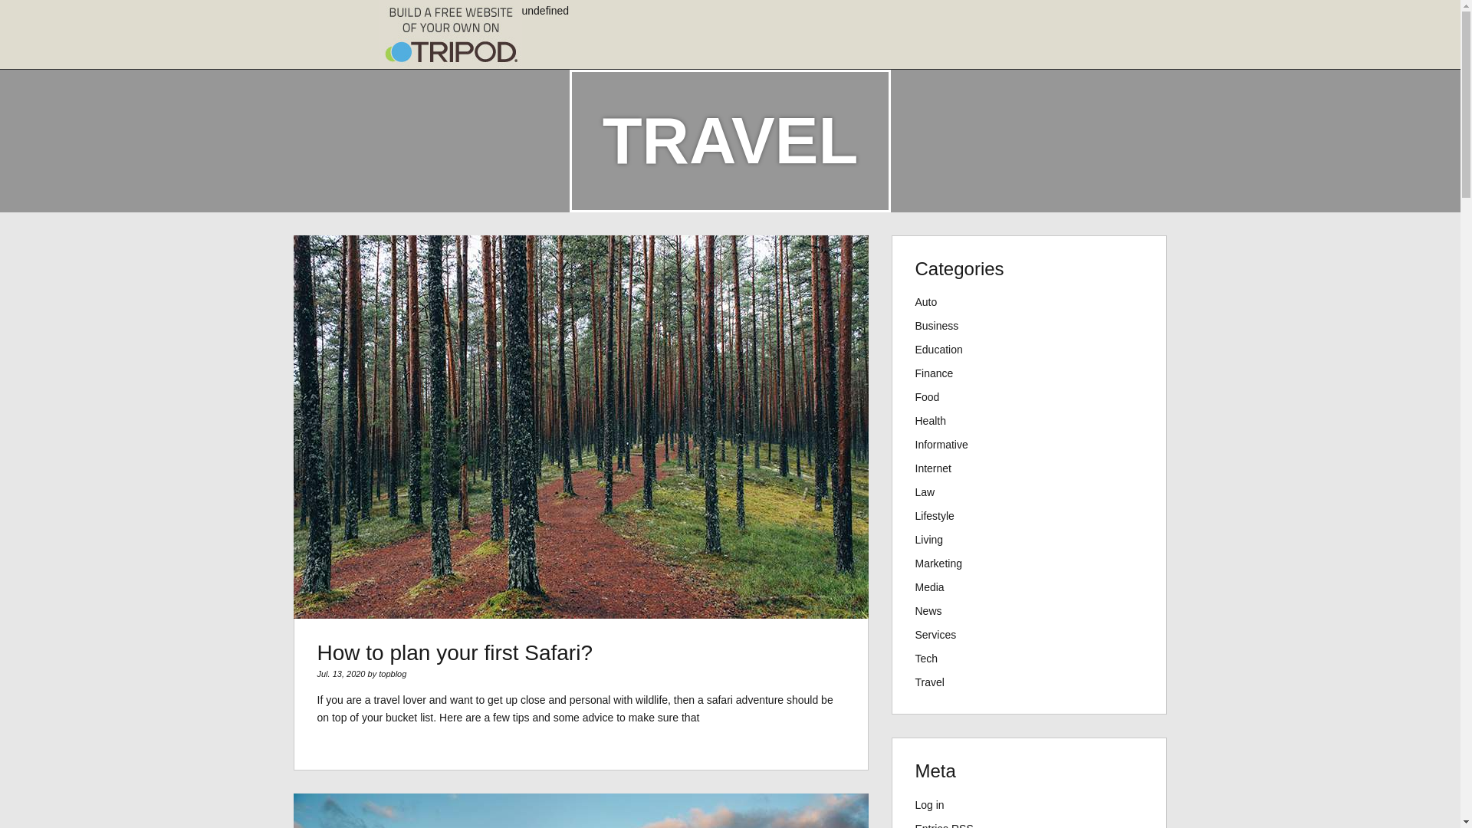 Image resolution: width=1472 pixels, height=828 pixels. What do you see at coordinates (455, 652) in the screenshot?
I see `How to plan your first Safari?` at bounding box center [455, 652].